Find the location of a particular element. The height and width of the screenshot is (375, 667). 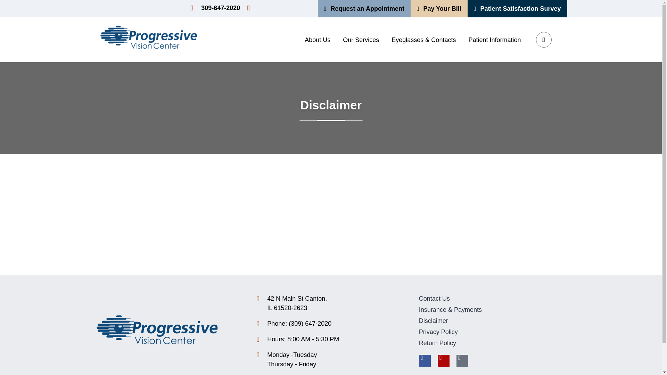

Contact Us is located at coordinates (215, 8).